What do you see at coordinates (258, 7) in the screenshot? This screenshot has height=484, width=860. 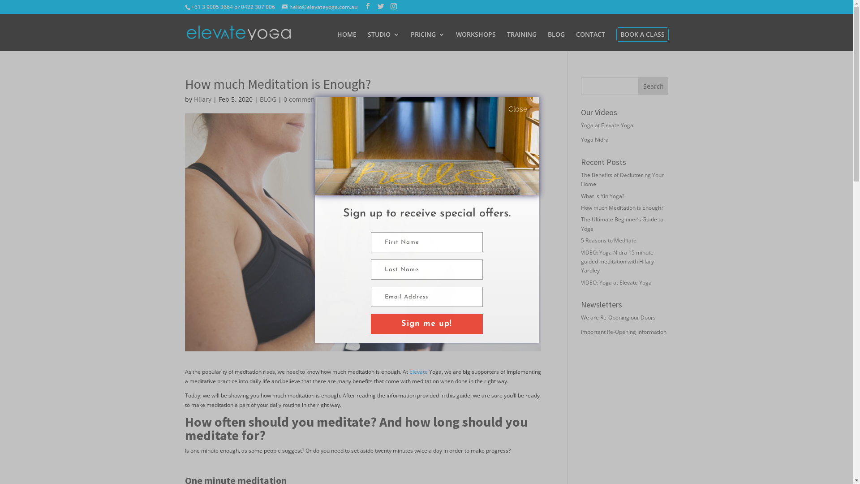 I see `0422 307 006` at bounding box center [258, 7].